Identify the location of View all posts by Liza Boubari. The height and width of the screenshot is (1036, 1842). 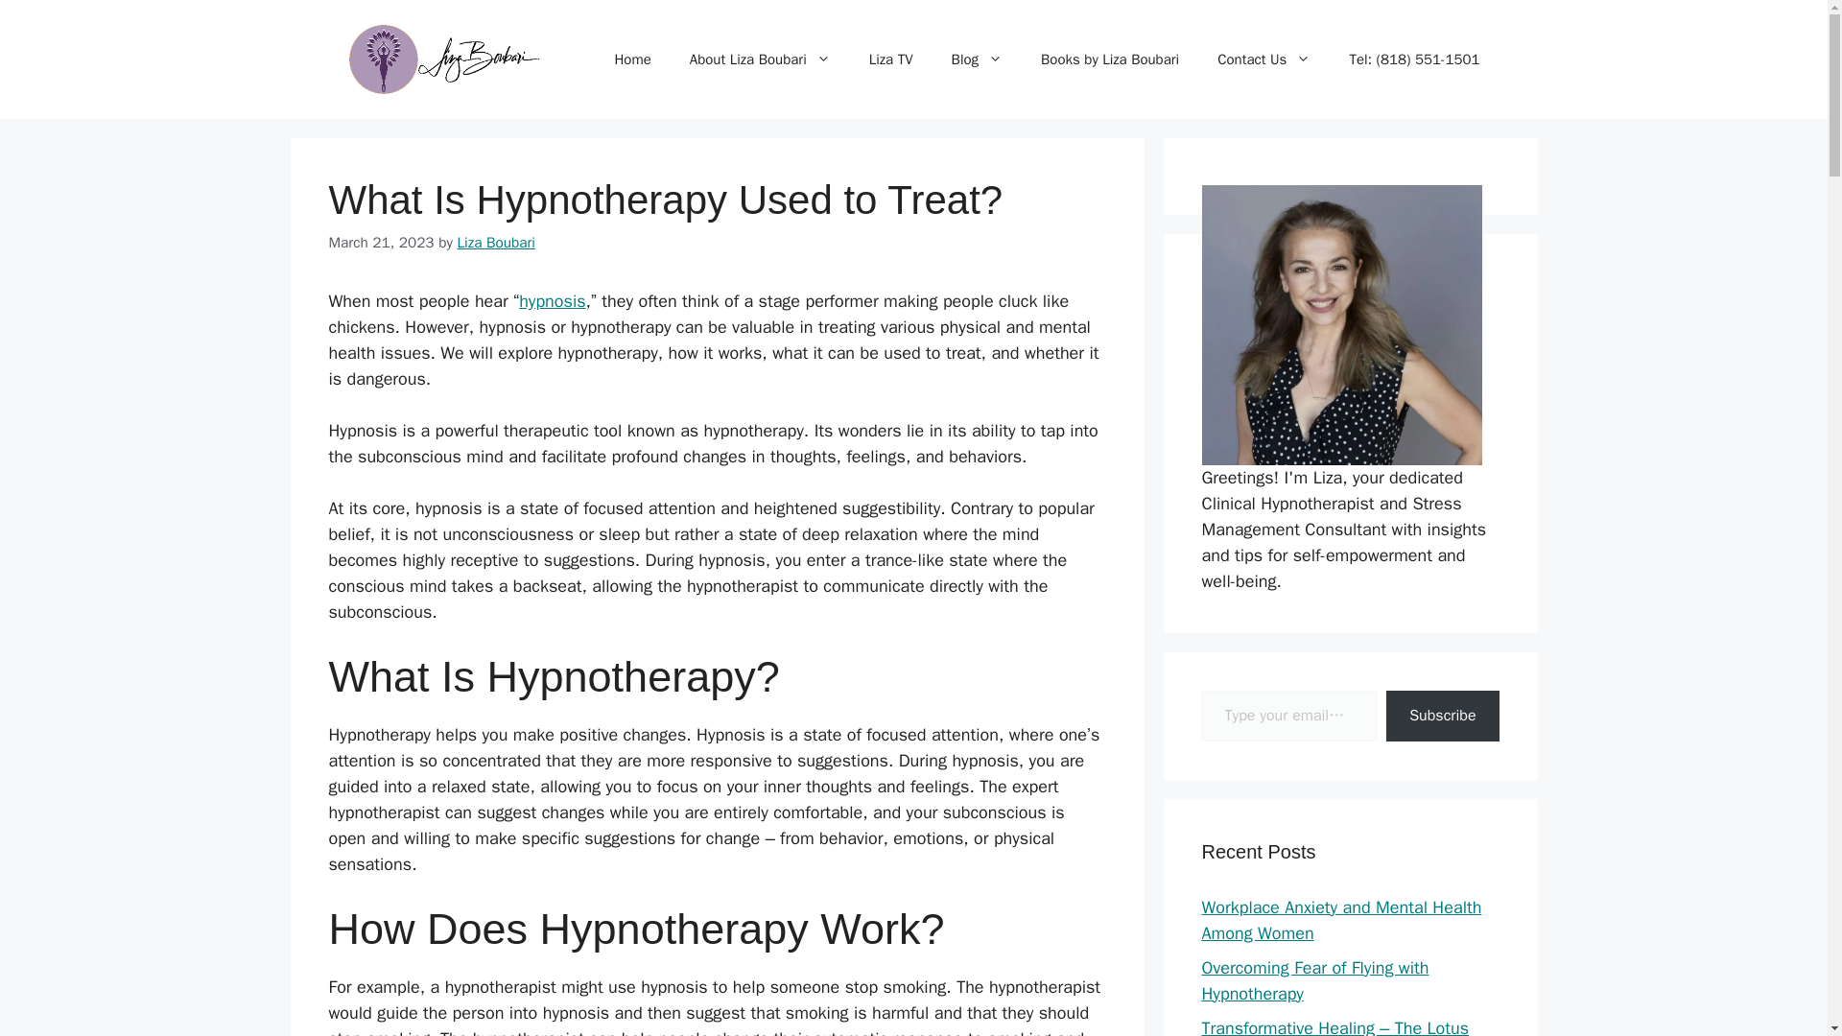
(496, 243).